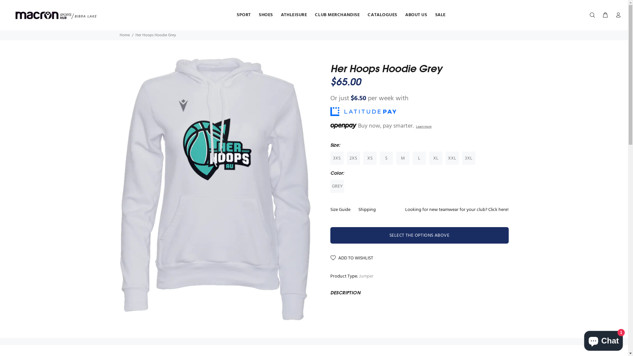 The width and height of the screenshot is (633, 356). What do you see at coordinates (382, 15) in the screenshot?
I see `CATALOGUES` at bounding box center [382, 15].